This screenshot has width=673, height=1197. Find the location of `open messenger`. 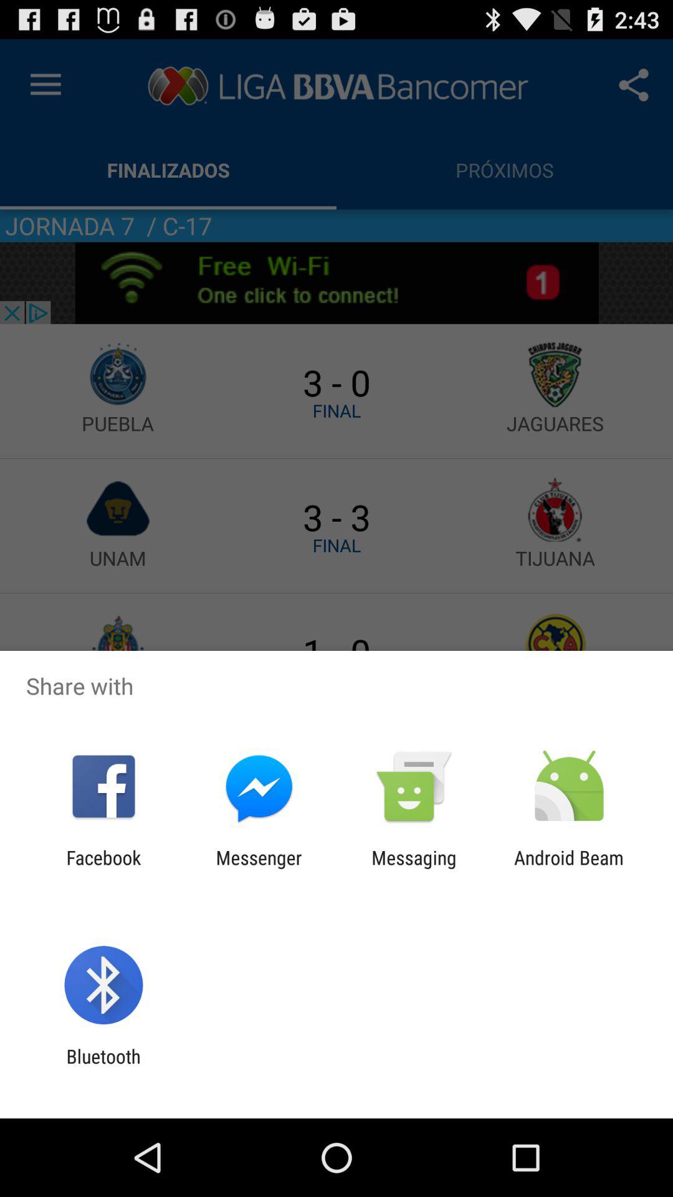

open messenger is located at coordinates (259, 868).